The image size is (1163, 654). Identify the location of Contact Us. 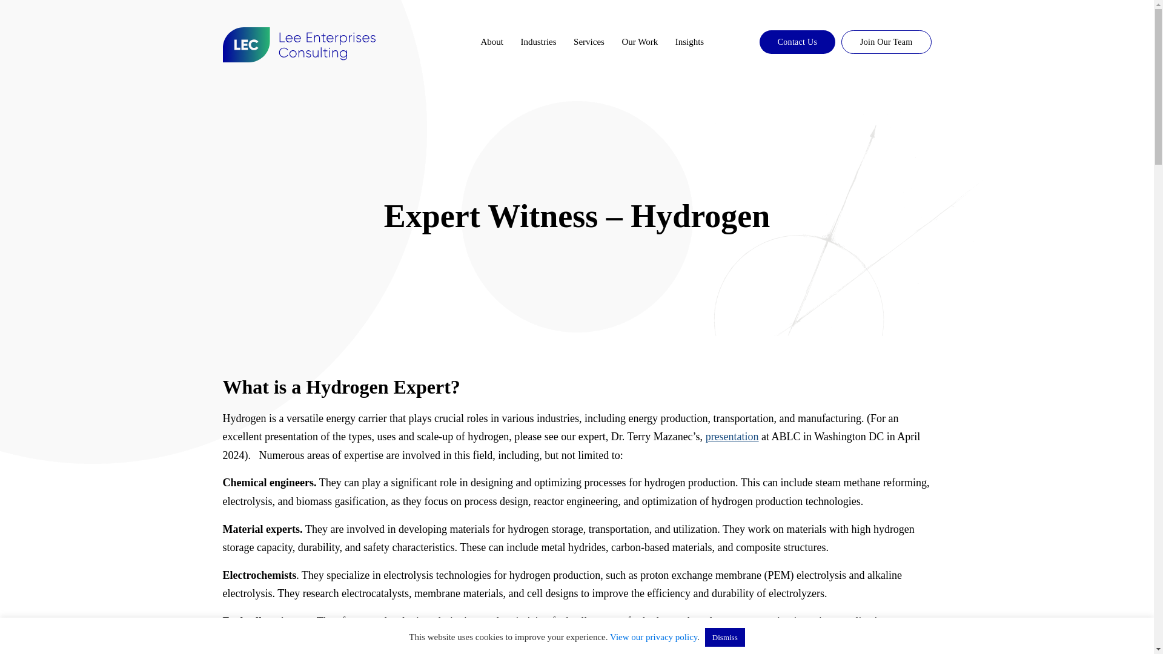
(797, 41).